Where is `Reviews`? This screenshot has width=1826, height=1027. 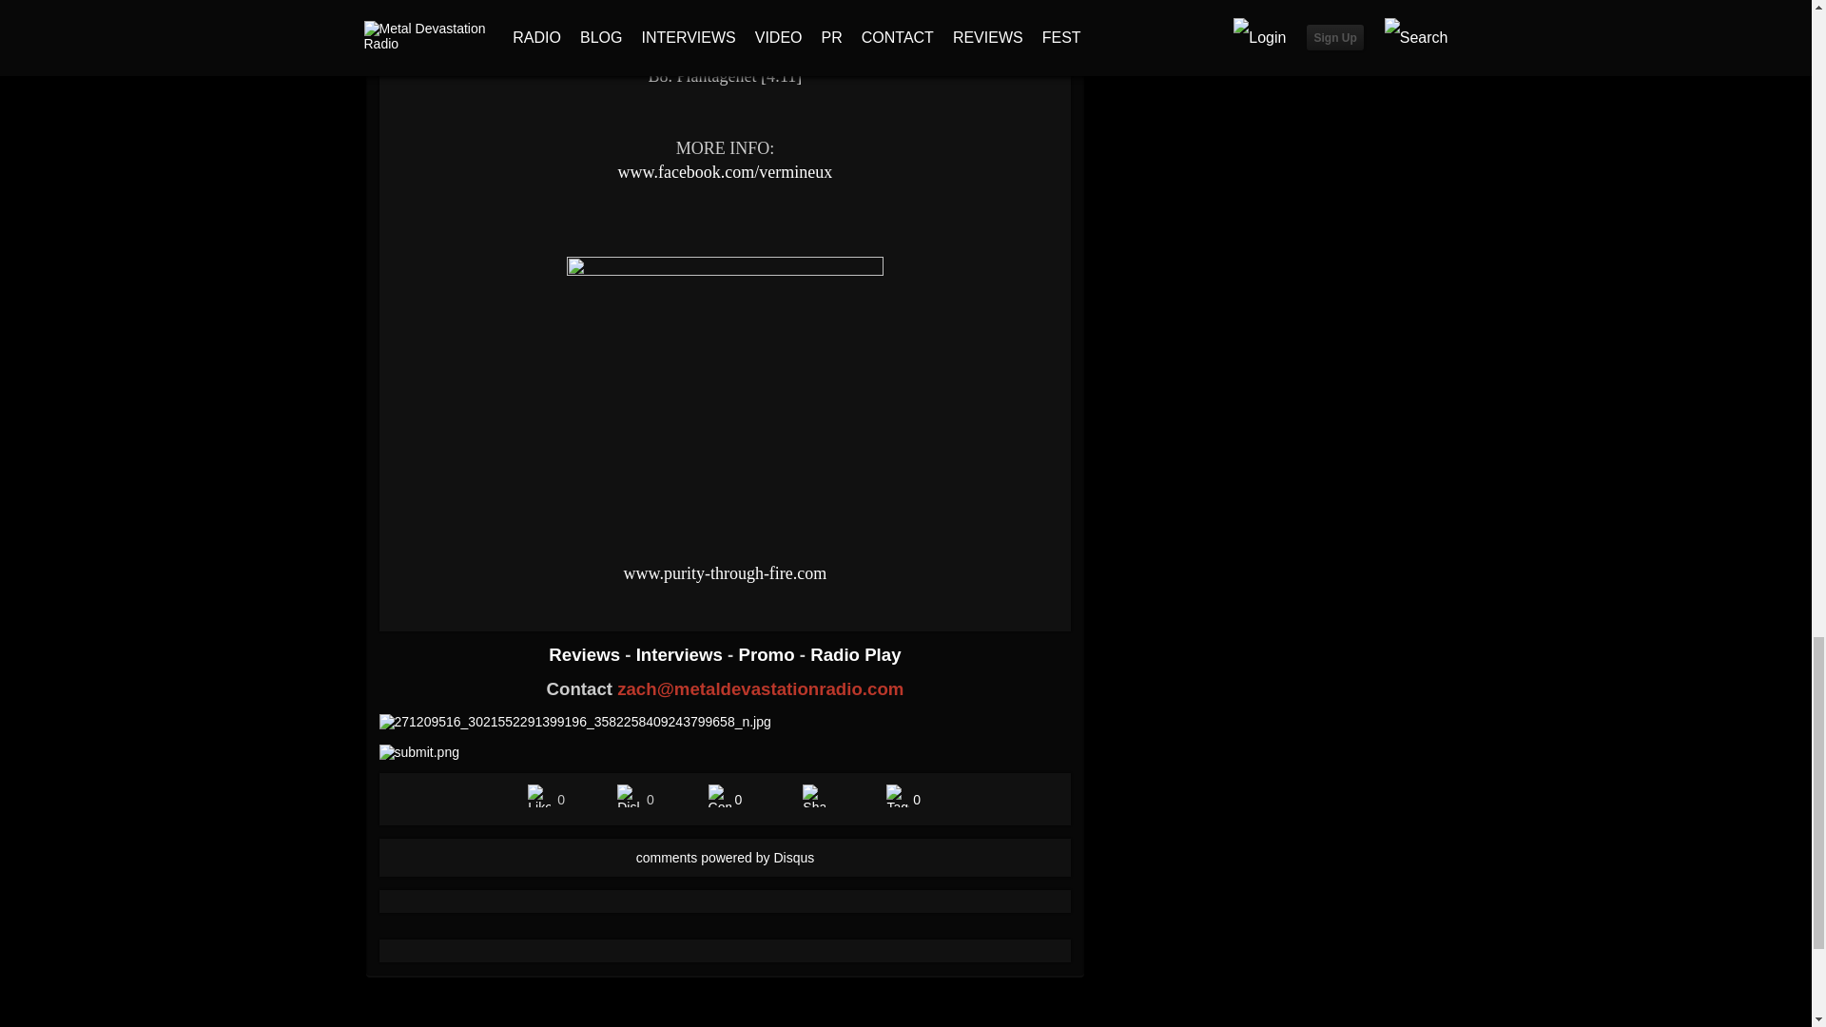 Reviews is located at coordinates (586, 654).